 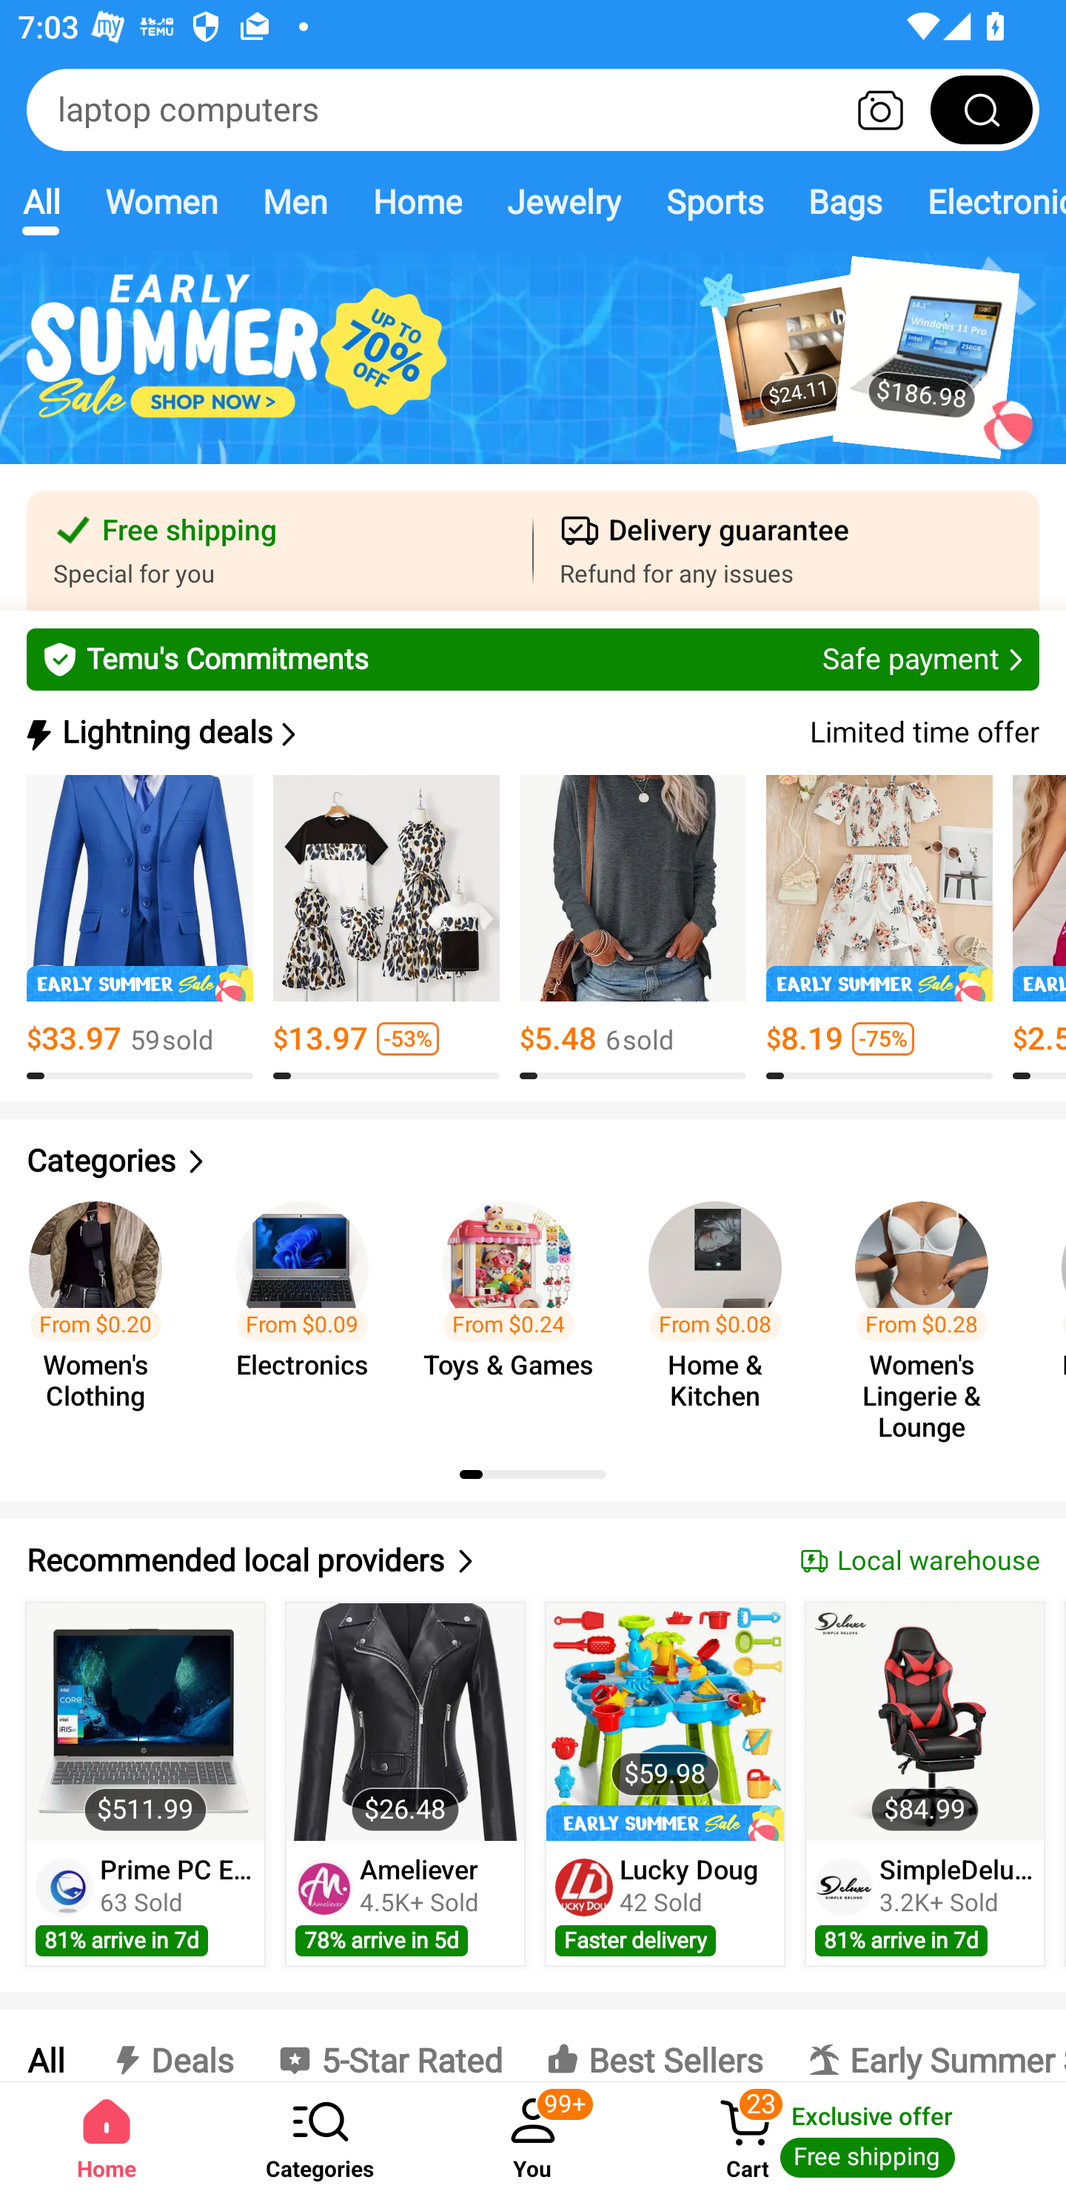 I want to click on Electronics, so click(x=985, y=201).